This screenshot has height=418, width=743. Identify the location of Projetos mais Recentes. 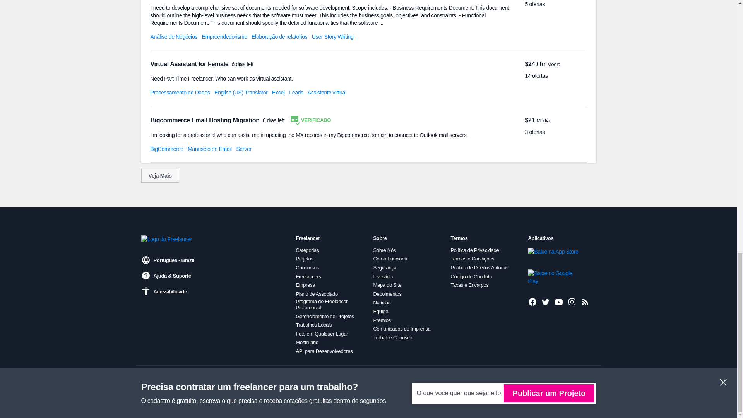
(585, 302).